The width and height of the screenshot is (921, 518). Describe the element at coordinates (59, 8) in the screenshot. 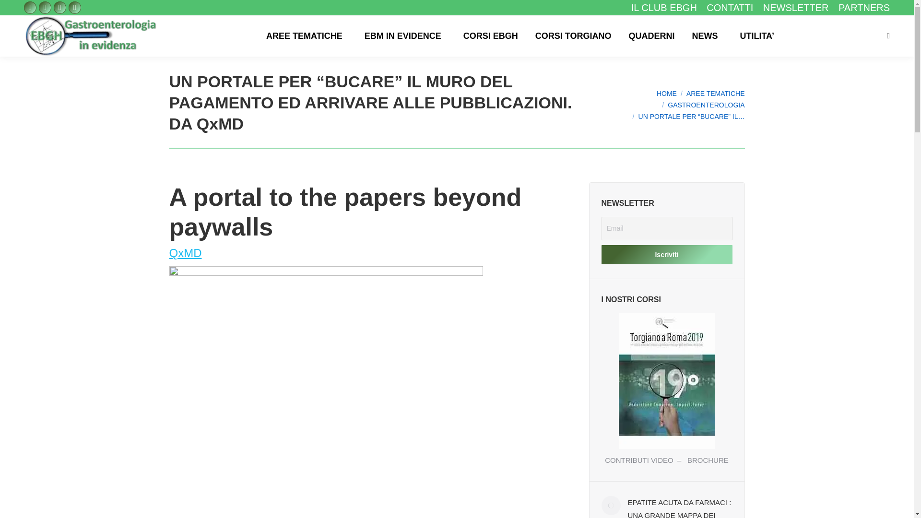

I see `YouTube page opens in new window` at that location.